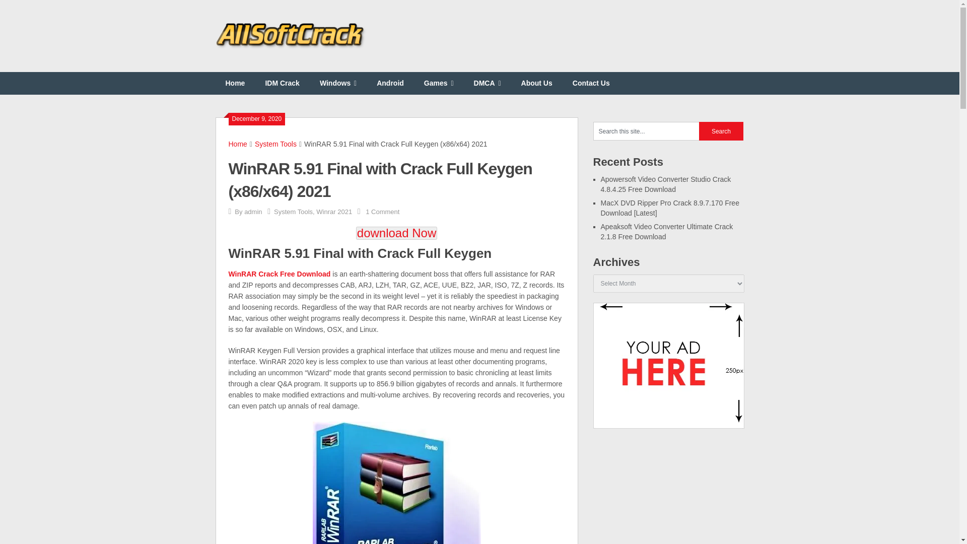 Image resolution: width=967 pixels, height=544 pixels. I want to click on Posts by admin, so click(253, 212).